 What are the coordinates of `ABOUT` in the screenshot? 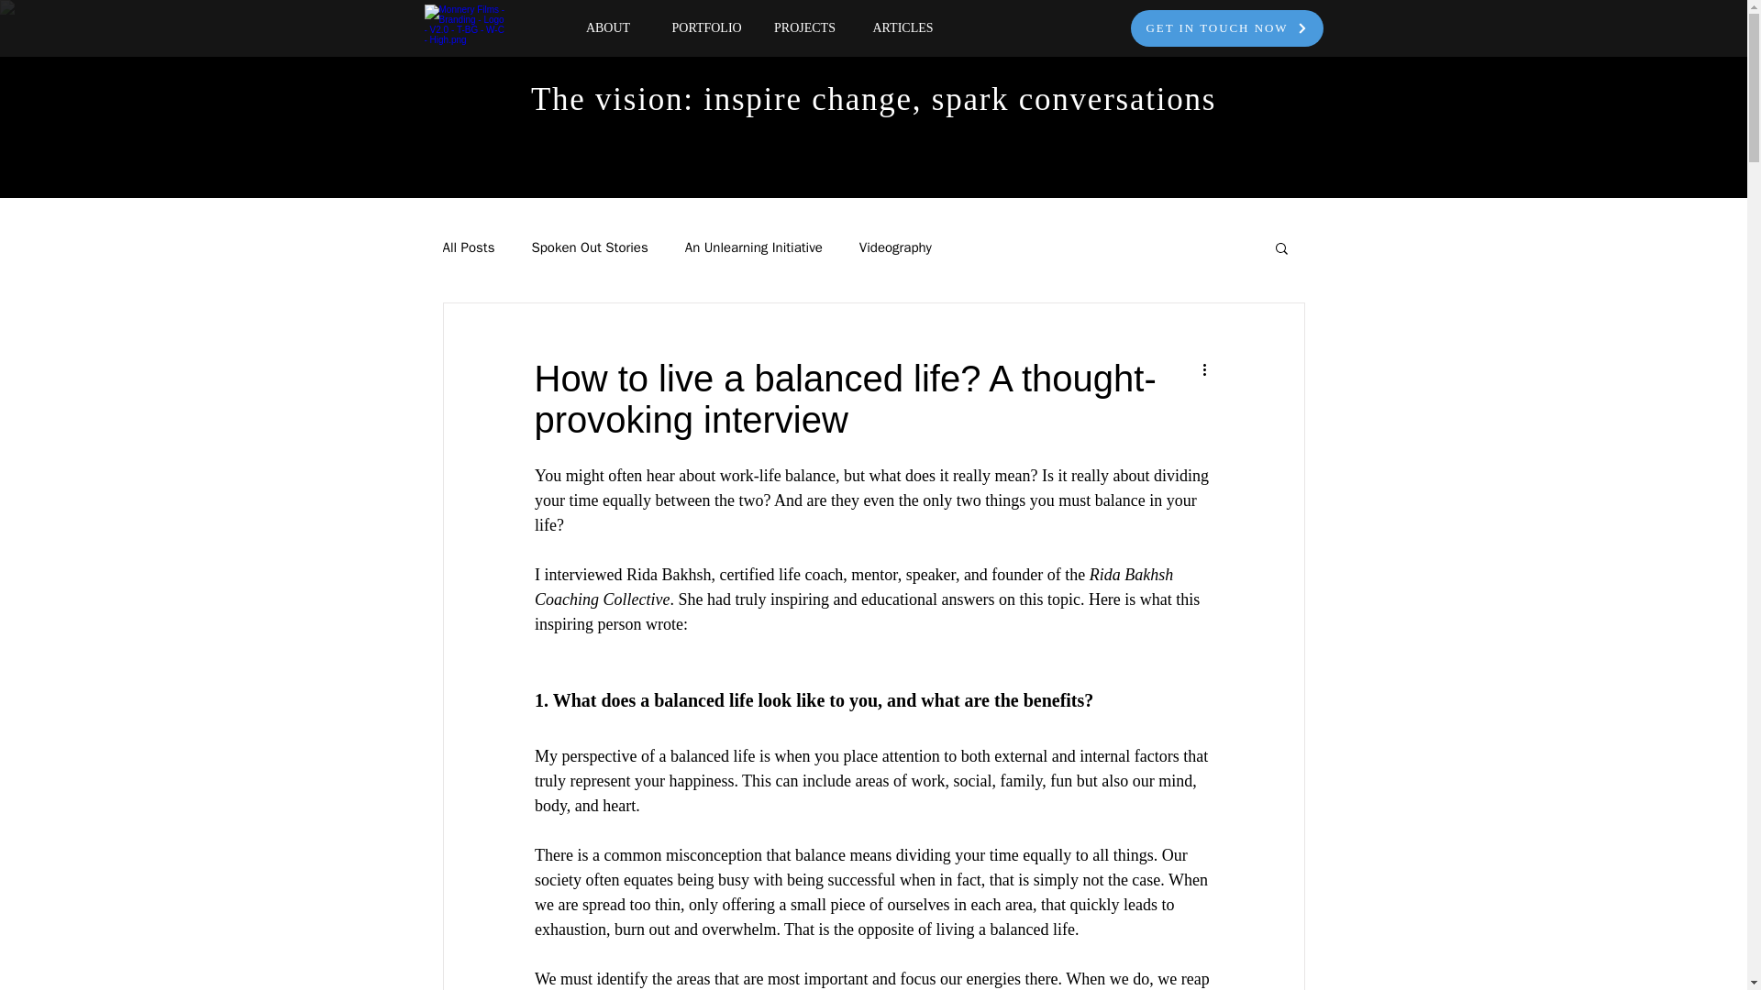 It's located at (608, 27).